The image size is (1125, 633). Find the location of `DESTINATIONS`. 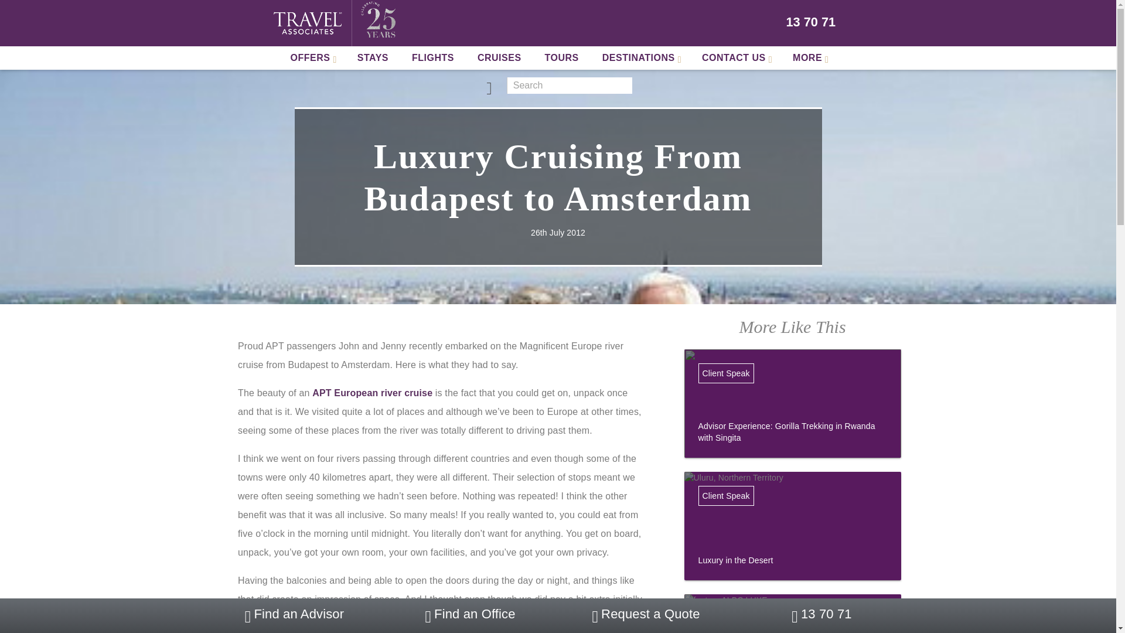

DESTINATIONS is located at coordinates (640, 57).